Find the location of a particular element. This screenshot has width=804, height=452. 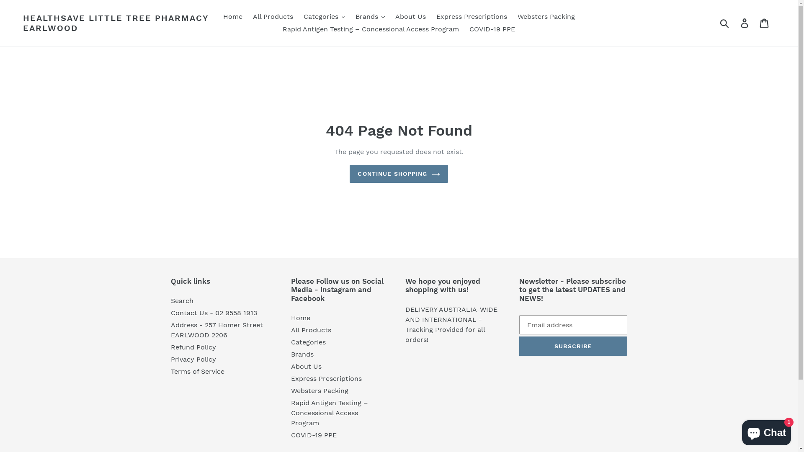

Brands is located at coordinates (302, 354).